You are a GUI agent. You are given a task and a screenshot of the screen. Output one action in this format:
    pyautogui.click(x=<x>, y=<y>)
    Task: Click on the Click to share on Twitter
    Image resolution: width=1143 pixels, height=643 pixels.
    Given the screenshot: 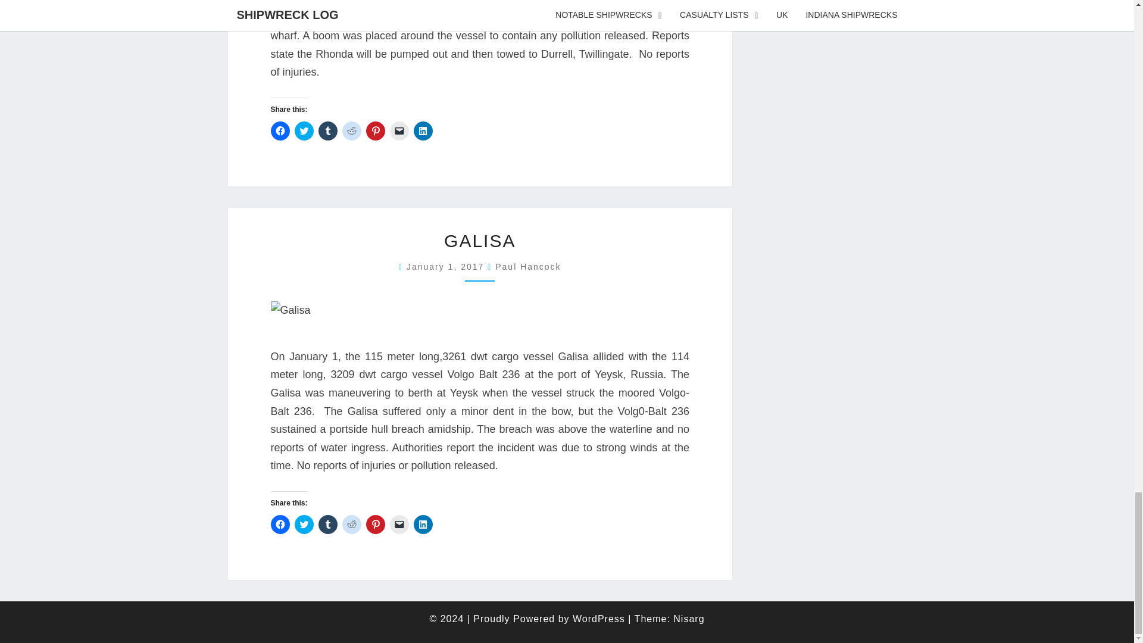 What is the action you would take?
    pyautogui.click(x=304, y=131)
    